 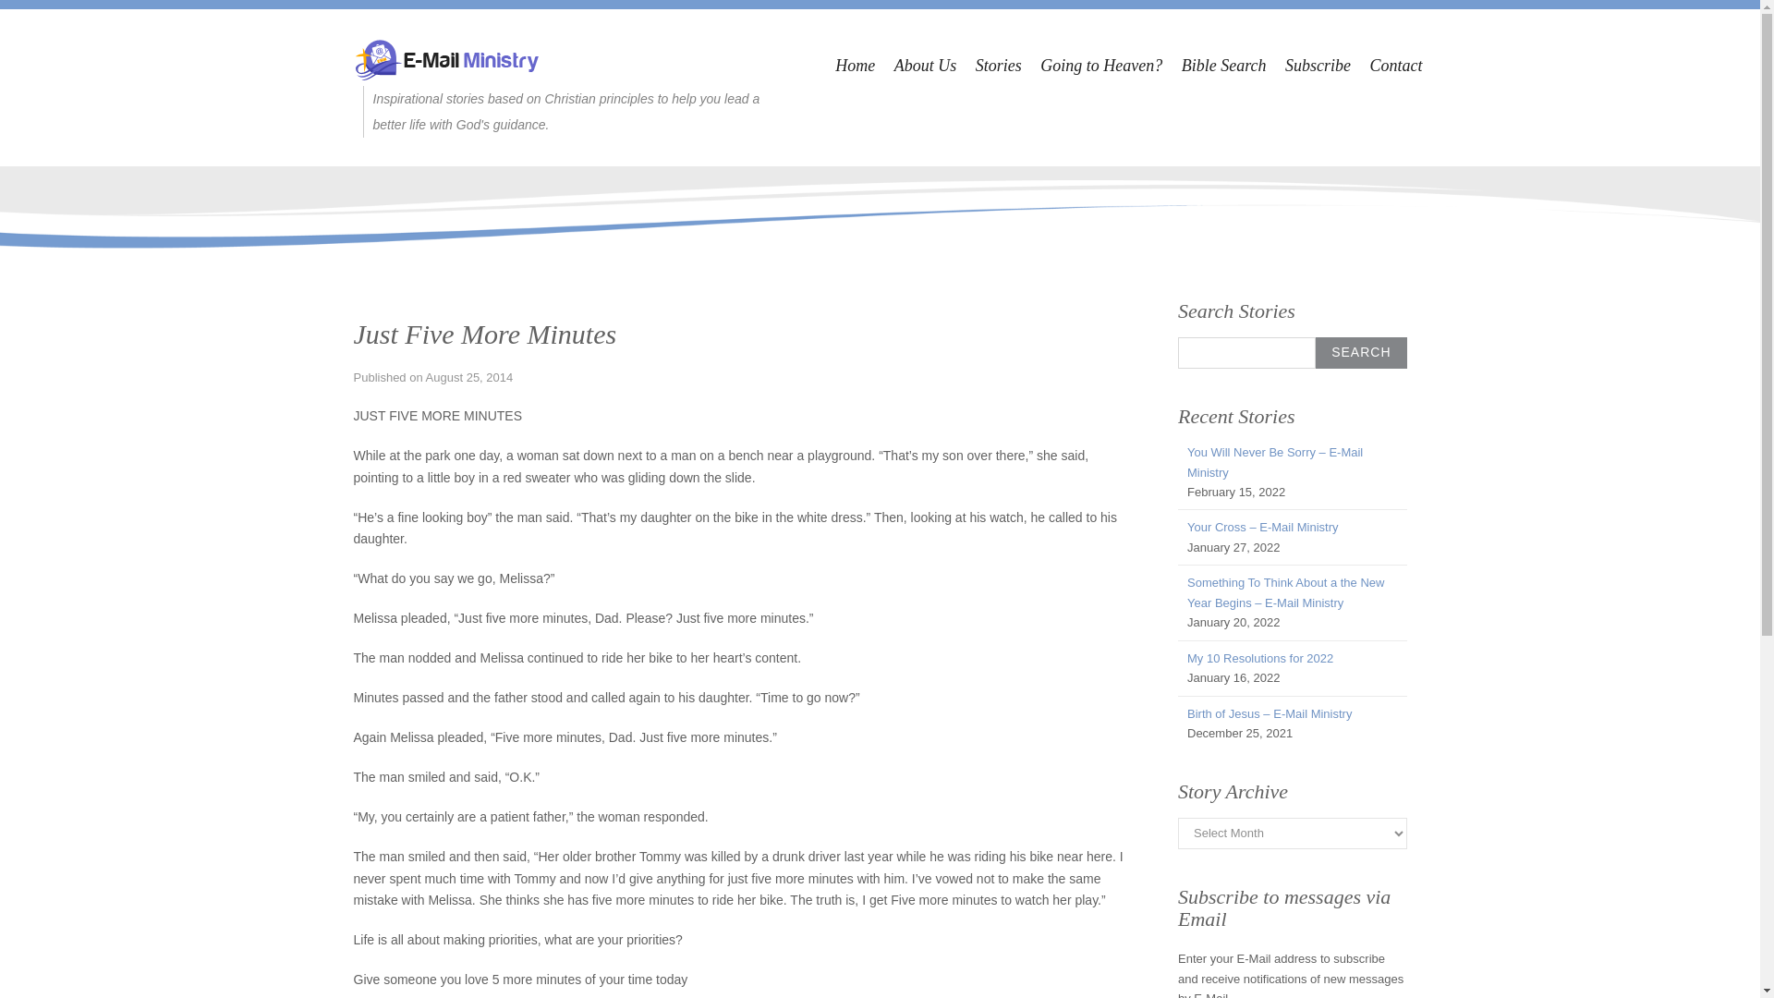 What do you see at coordinates (1223, 66) in the screenshot?
I see `Bible Search` at bounding box center [1223, 66].